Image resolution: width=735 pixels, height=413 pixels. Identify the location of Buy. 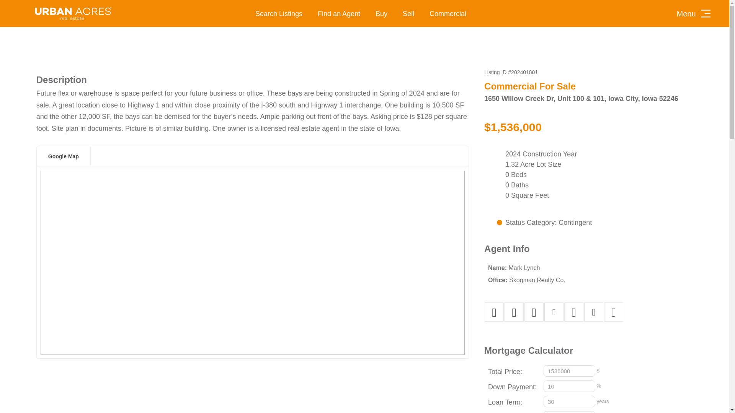
(381, 13).